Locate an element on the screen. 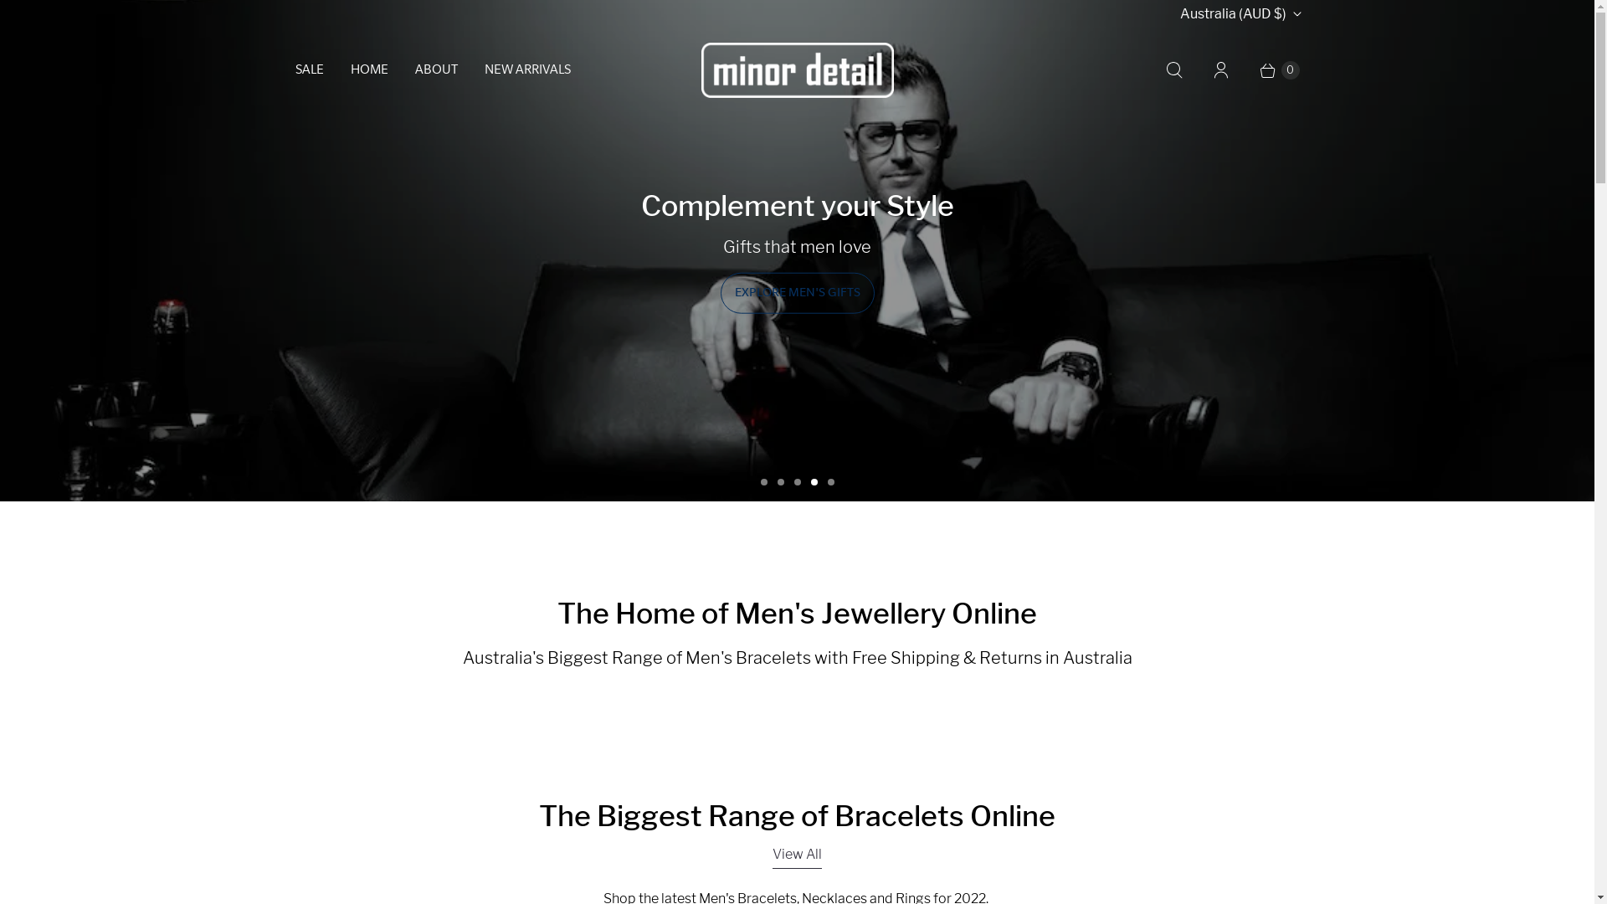  0 is located at coordinates (1271, 70).